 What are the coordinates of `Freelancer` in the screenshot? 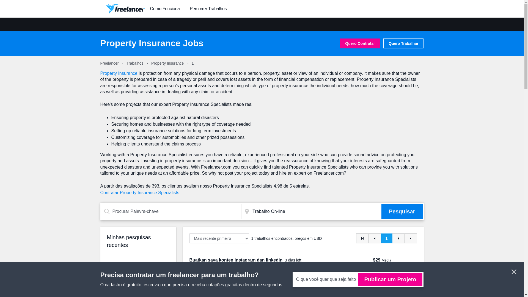 It's located at (110, 63).